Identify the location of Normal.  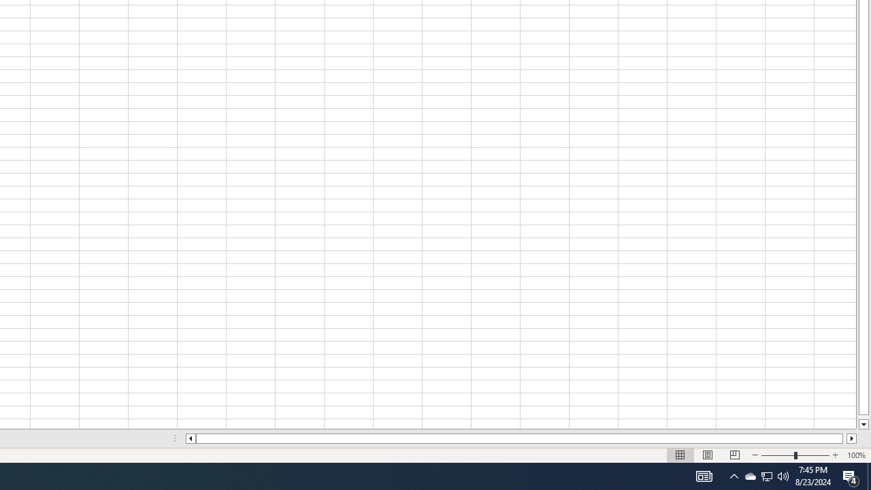
(680, 455).